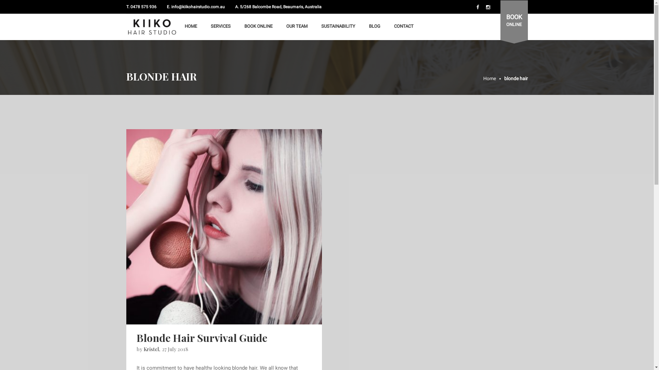 The image size is (659, 370). What do you see at coordinates (202, 338) in the screenshot?
I see `Blonde Hair Survival Guide` at bounding box center [202, 338].